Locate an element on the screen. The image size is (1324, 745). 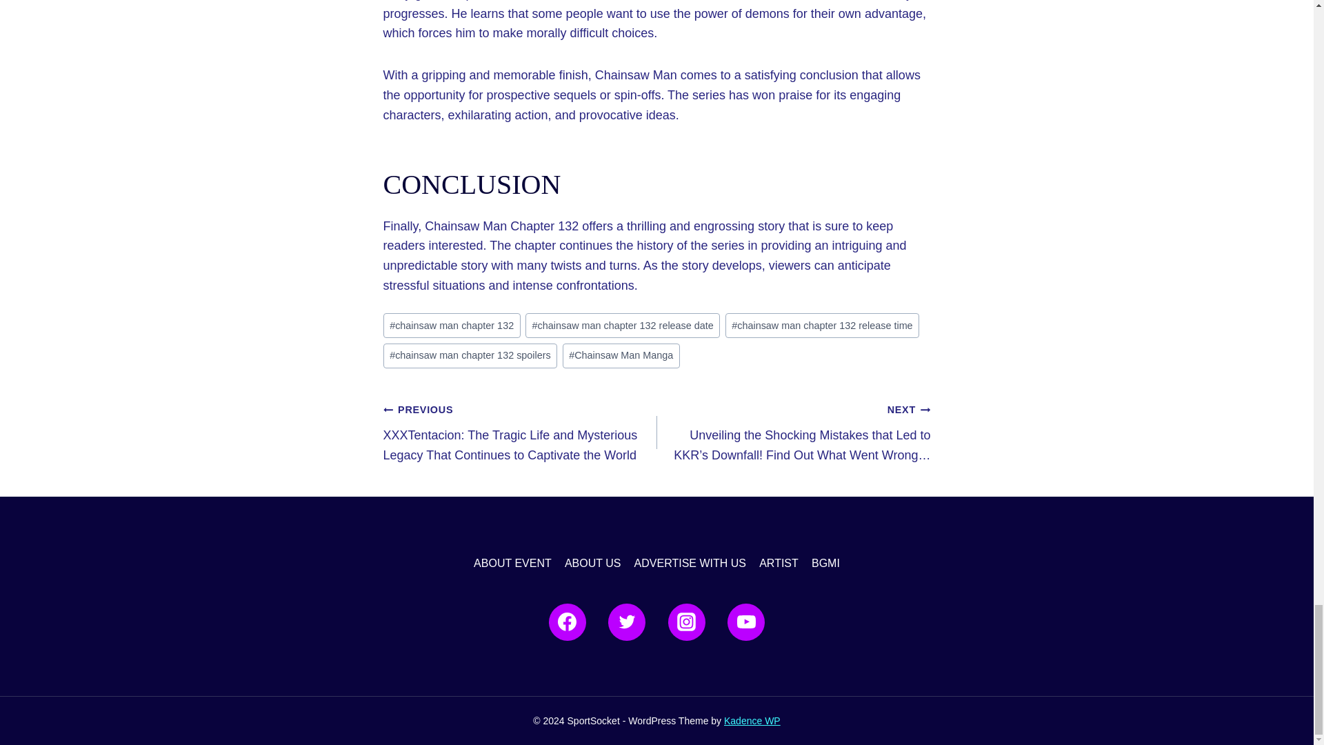
ADVERTISE WITH US is located at coordinates (690, 564).